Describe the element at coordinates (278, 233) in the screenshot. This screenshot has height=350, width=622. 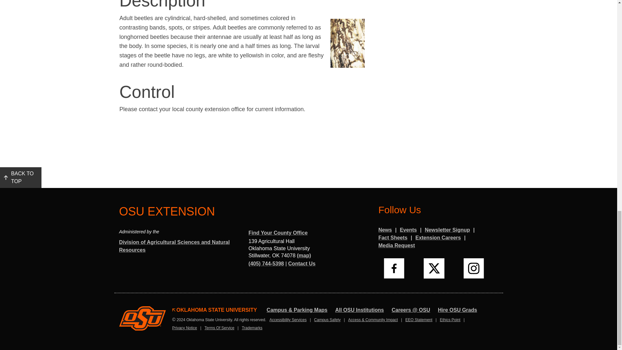
I see `Find Your County Office` at that location.